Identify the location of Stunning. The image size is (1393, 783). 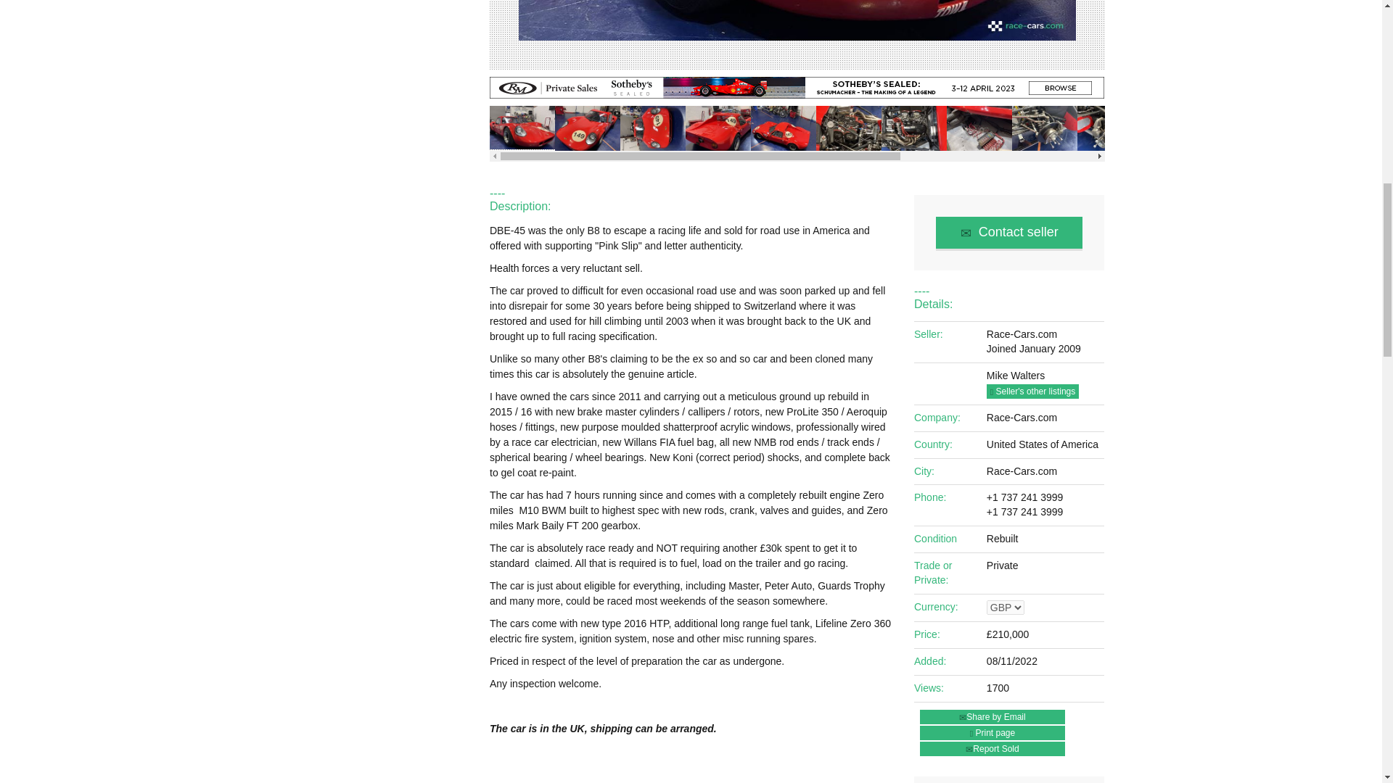
(522, 128).